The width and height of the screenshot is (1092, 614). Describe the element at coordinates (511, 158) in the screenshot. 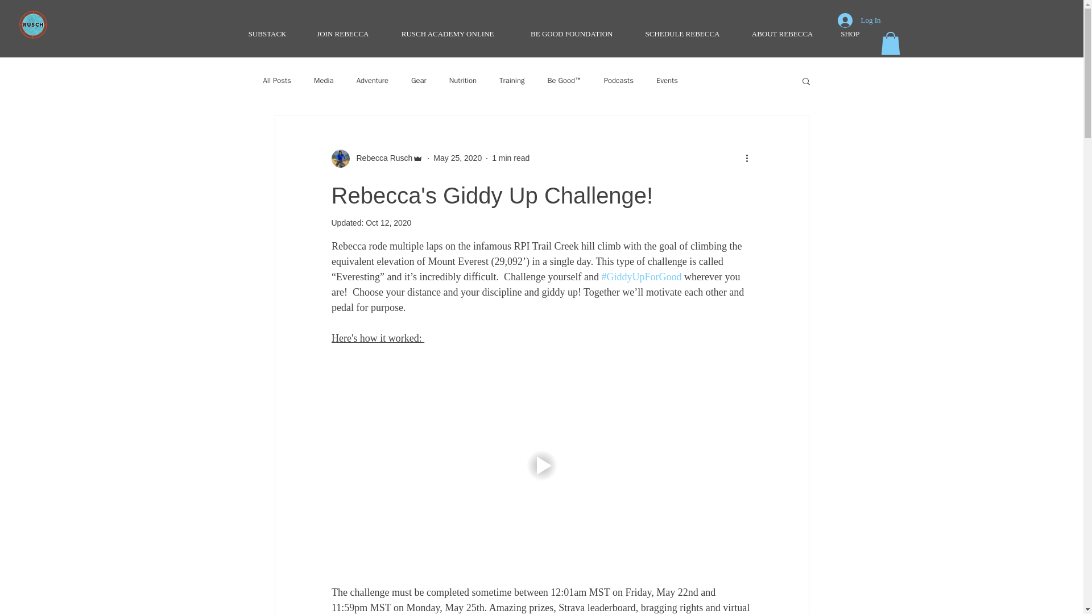

I see `1 min read` at that location.